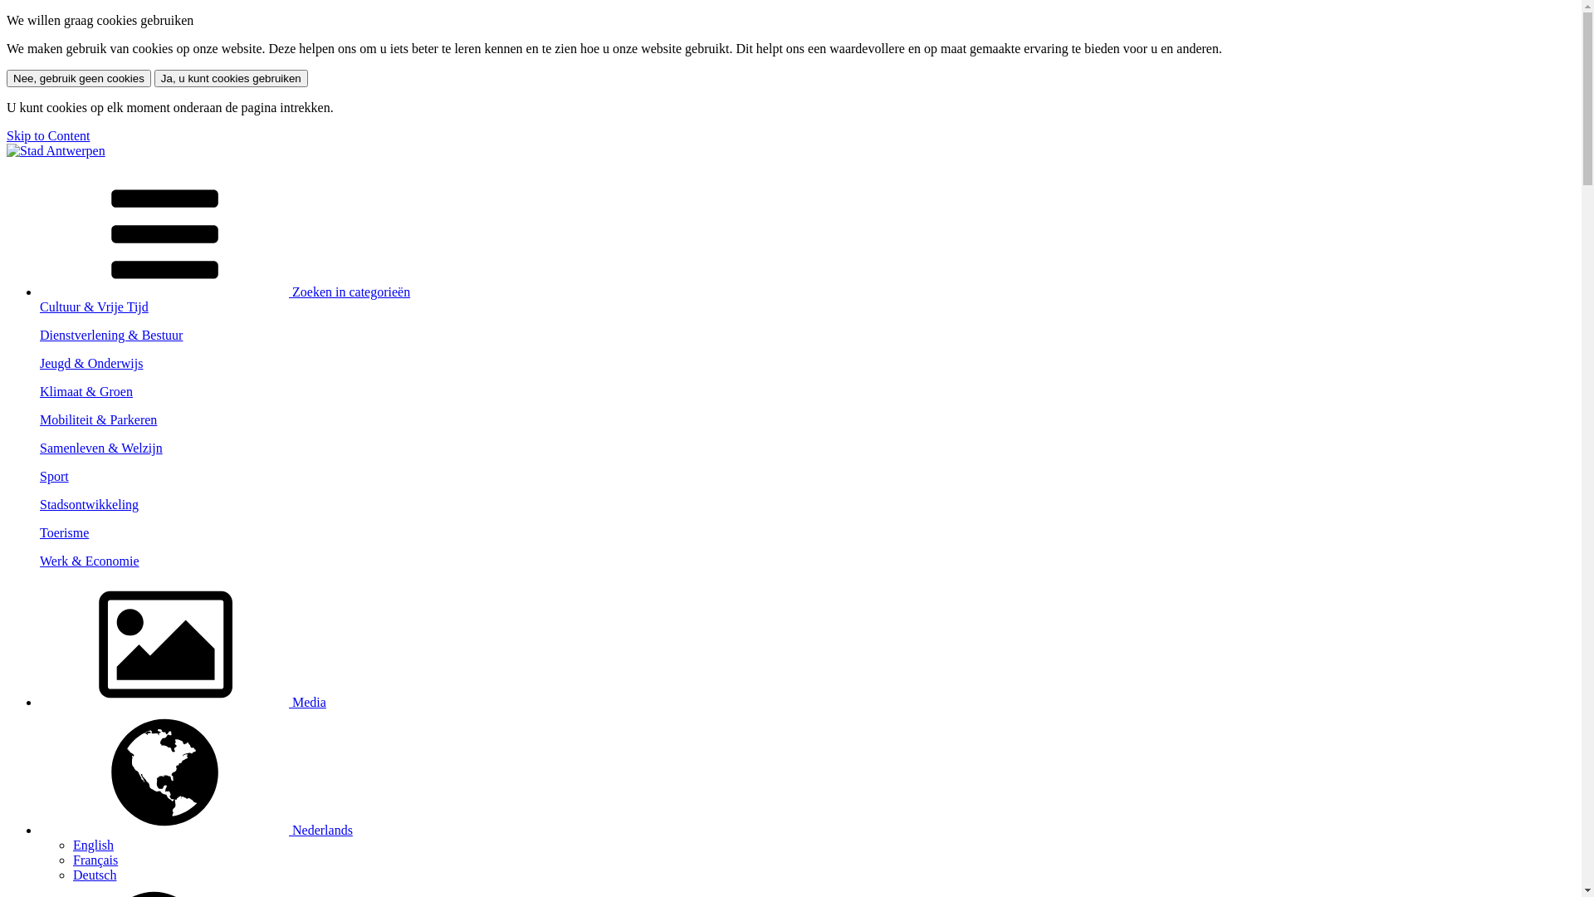 The image size is (1594, 897). What do you see at coordinates (79, 78) in the screenshot?
I see `Nee, gebruik geen cookies` at bounding box center [79, 78].